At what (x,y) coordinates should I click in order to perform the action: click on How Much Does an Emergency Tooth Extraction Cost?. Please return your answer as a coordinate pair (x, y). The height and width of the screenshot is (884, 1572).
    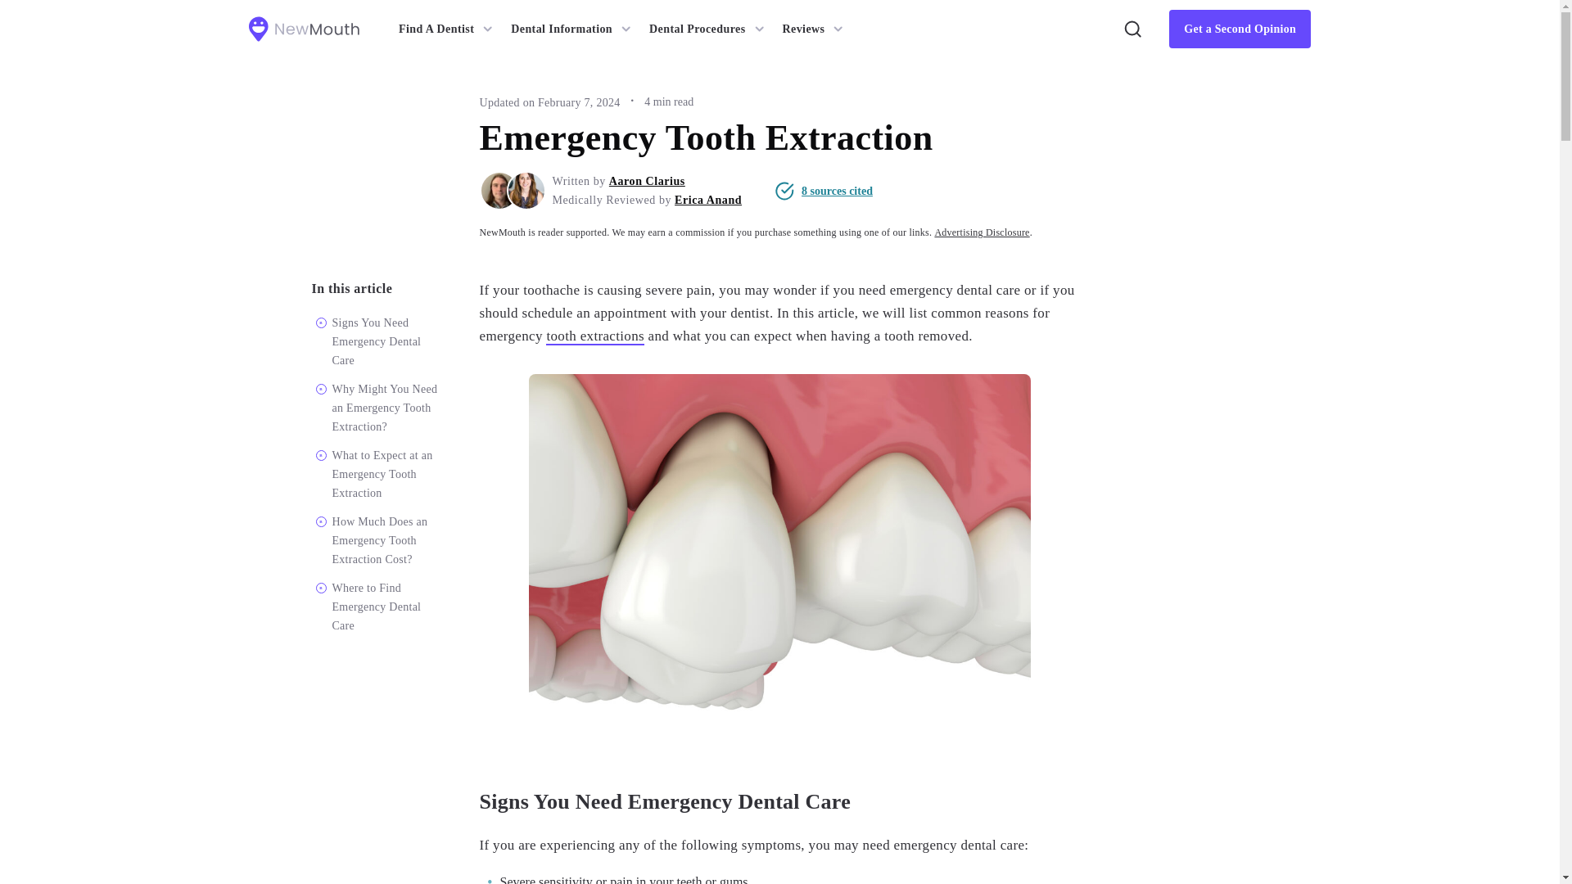
    Looking at the image, I should click on (380, 540).